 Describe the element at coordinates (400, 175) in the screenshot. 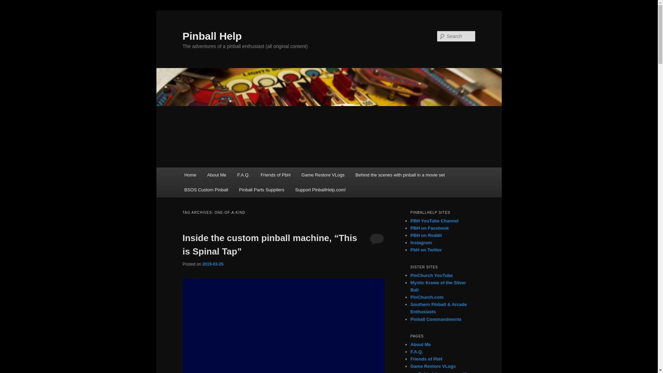

I see `Behind the scenes with pinball in a movie set` at that location.